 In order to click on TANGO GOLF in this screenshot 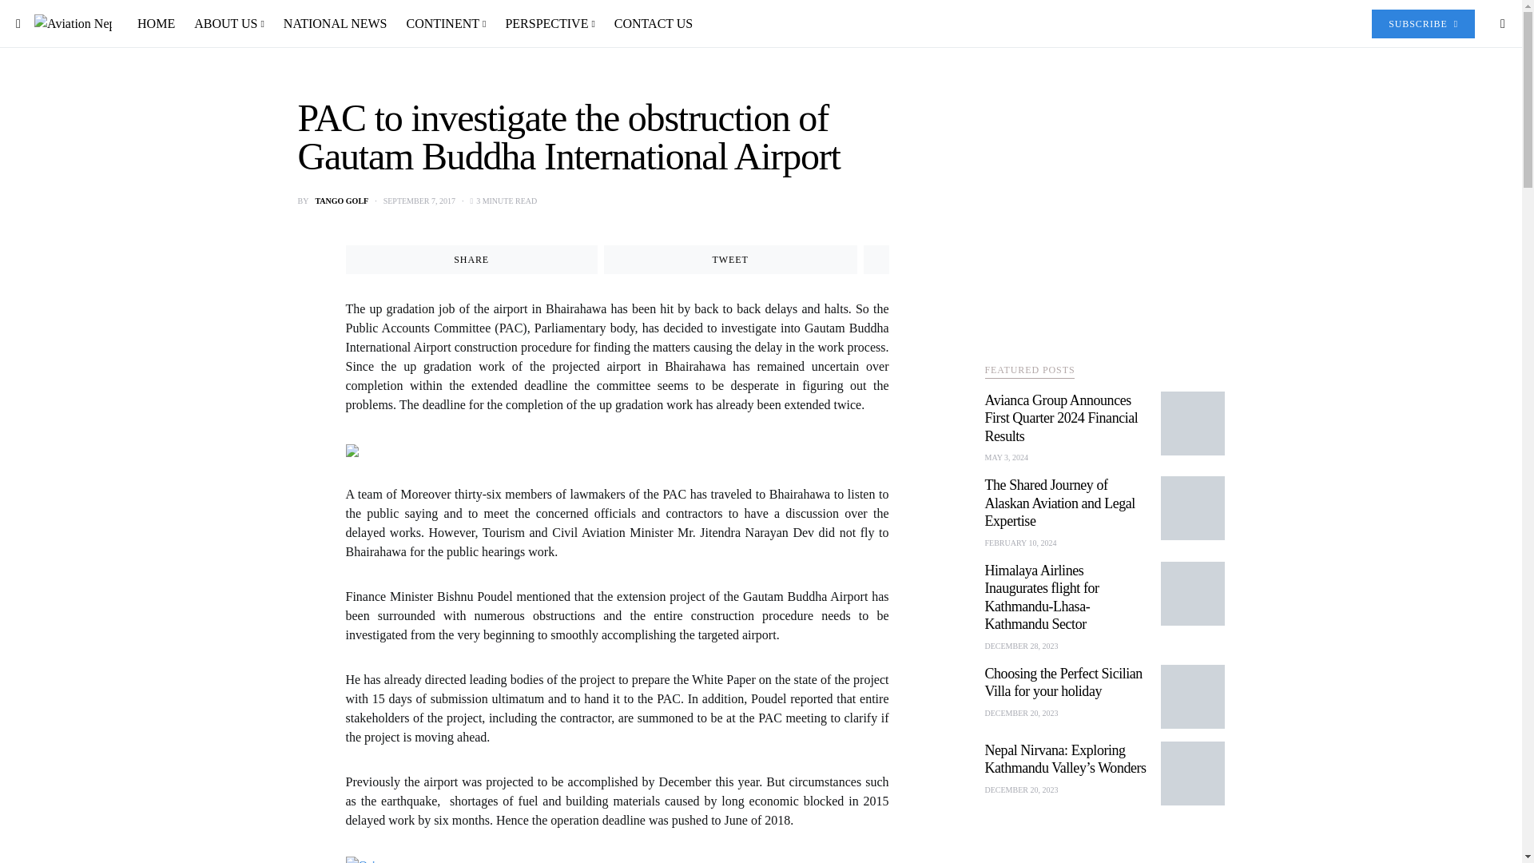, I will do `click(340, 201)`.